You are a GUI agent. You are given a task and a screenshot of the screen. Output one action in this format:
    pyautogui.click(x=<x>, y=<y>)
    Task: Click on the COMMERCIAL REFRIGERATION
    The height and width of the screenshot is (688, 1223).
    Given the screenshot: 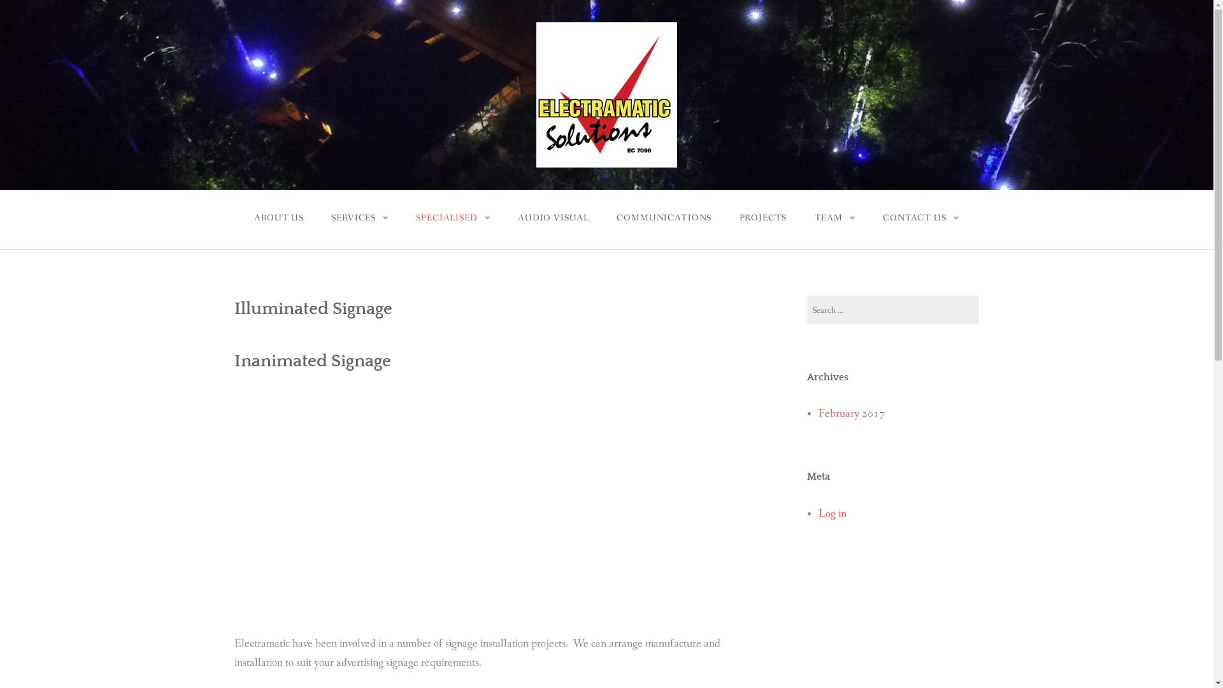 What is the action you would take?
    pyautogui.click(x=454, y=283)
    